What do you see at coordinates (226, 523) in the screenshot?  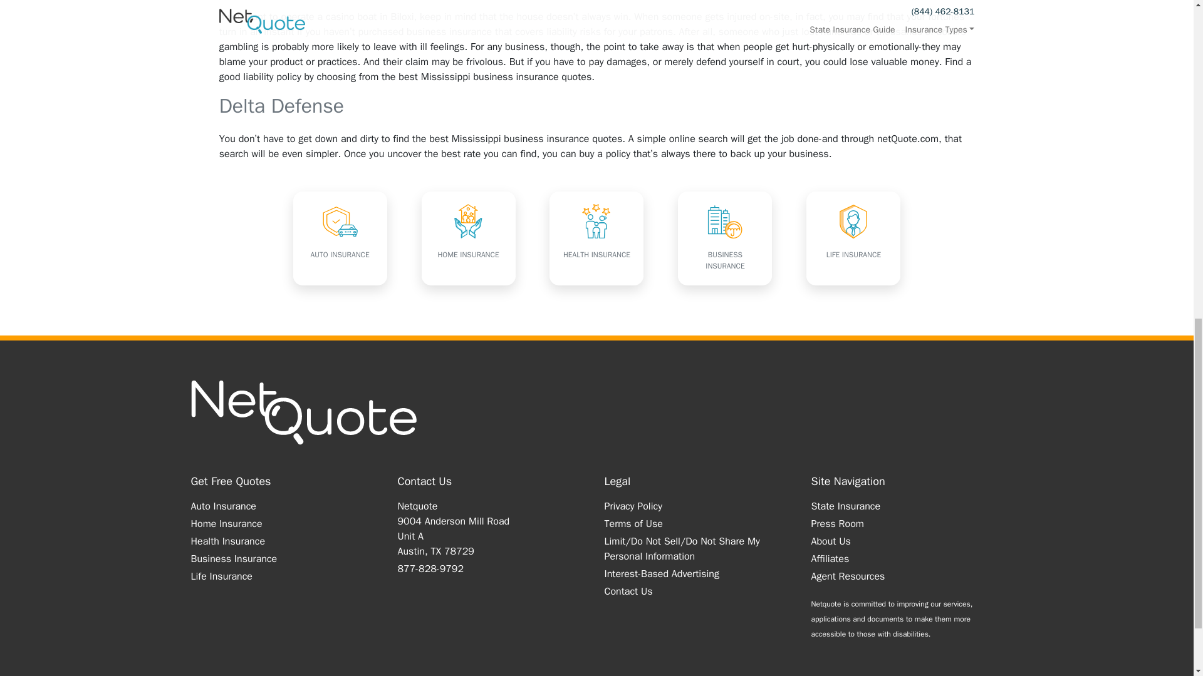 I see `Home Insurance` at bounding box center [226, 523].